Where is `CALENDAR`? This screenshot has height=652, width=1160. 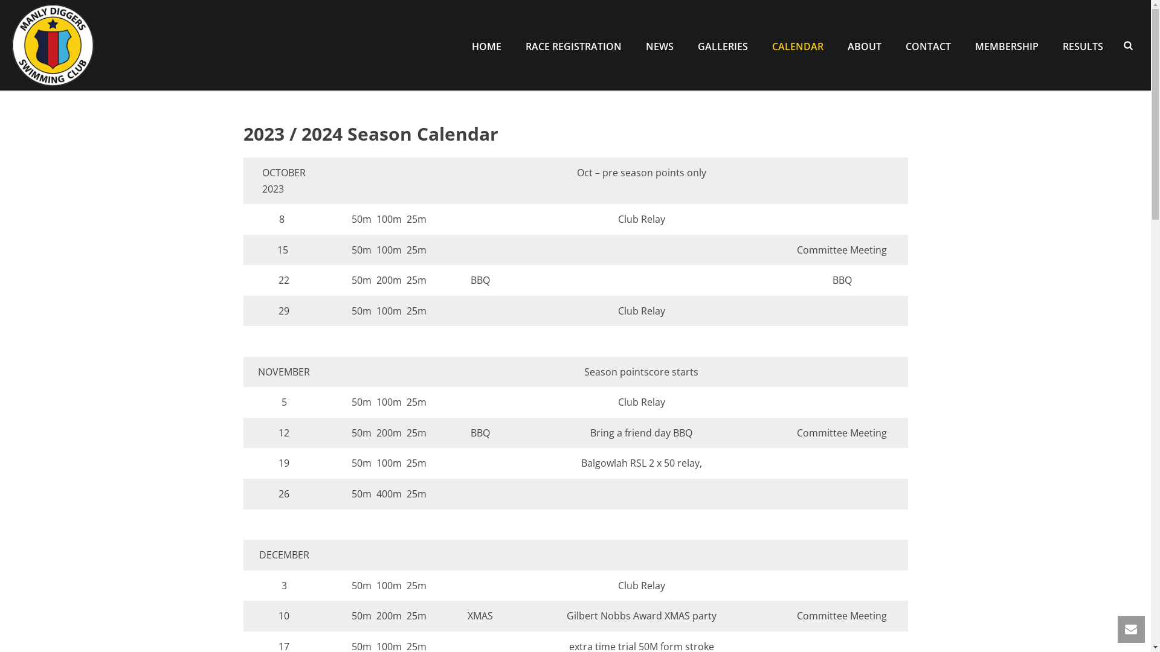
CALENDAR is located at coordinates (797, 45).